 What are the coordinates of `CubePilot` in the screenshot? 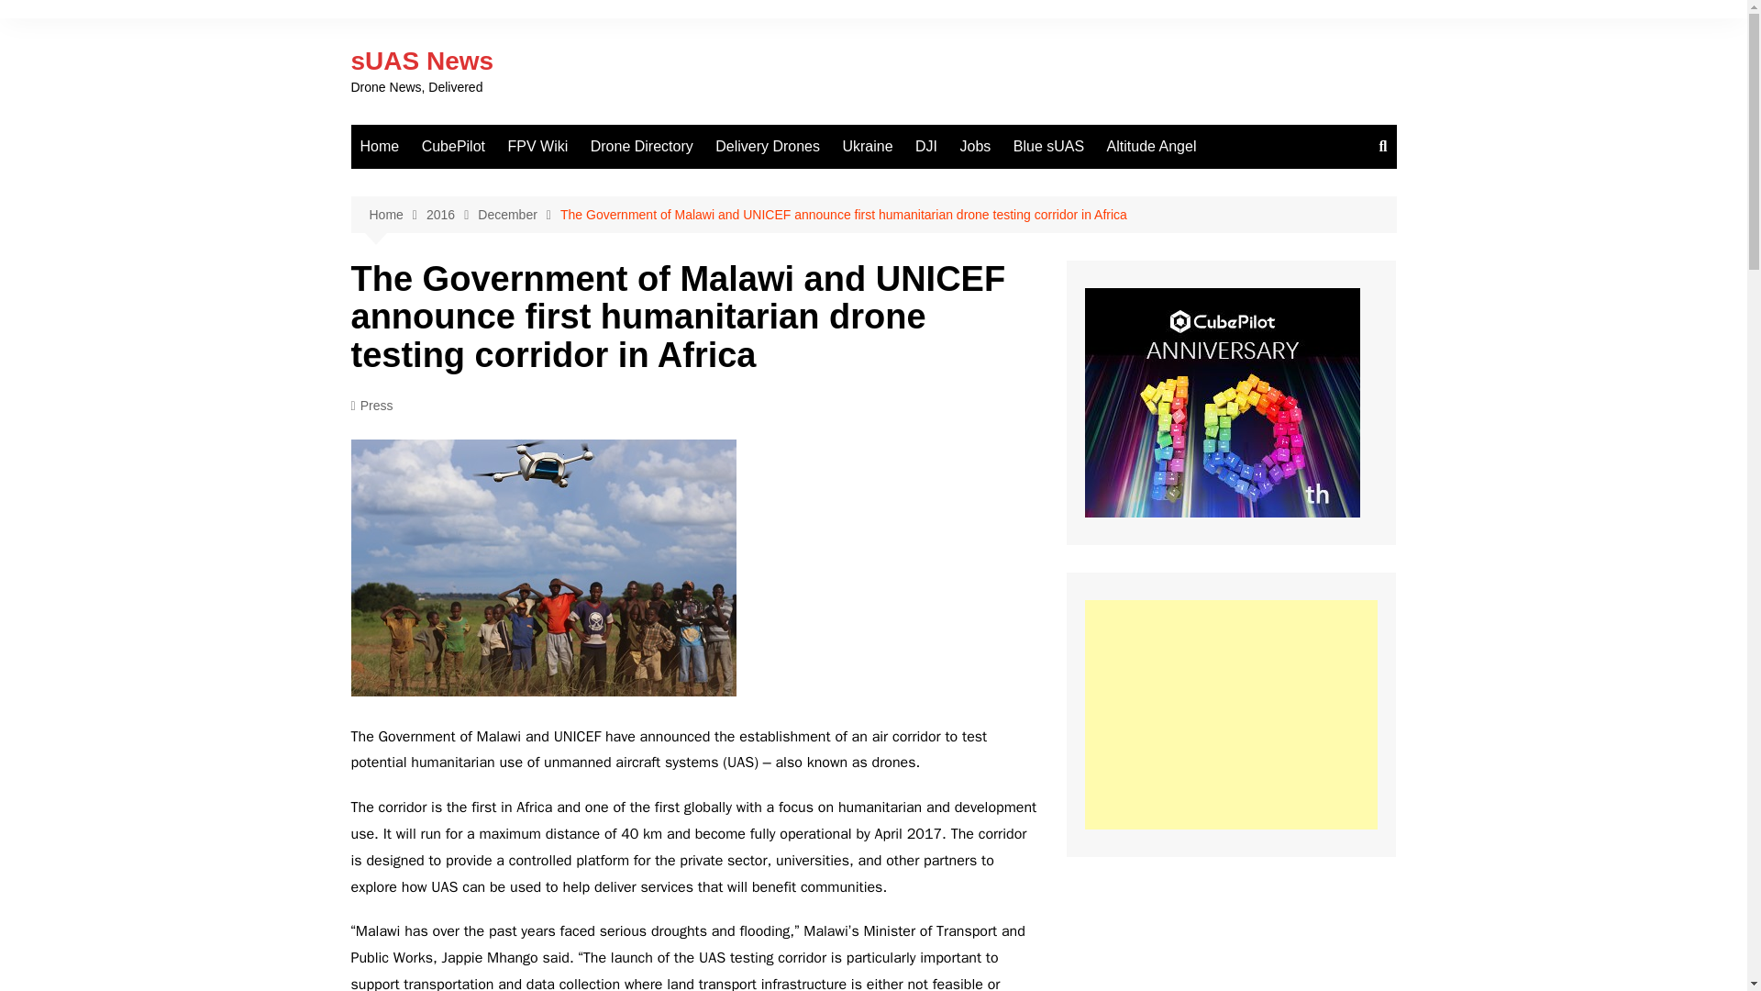 It's located at (453, 147).